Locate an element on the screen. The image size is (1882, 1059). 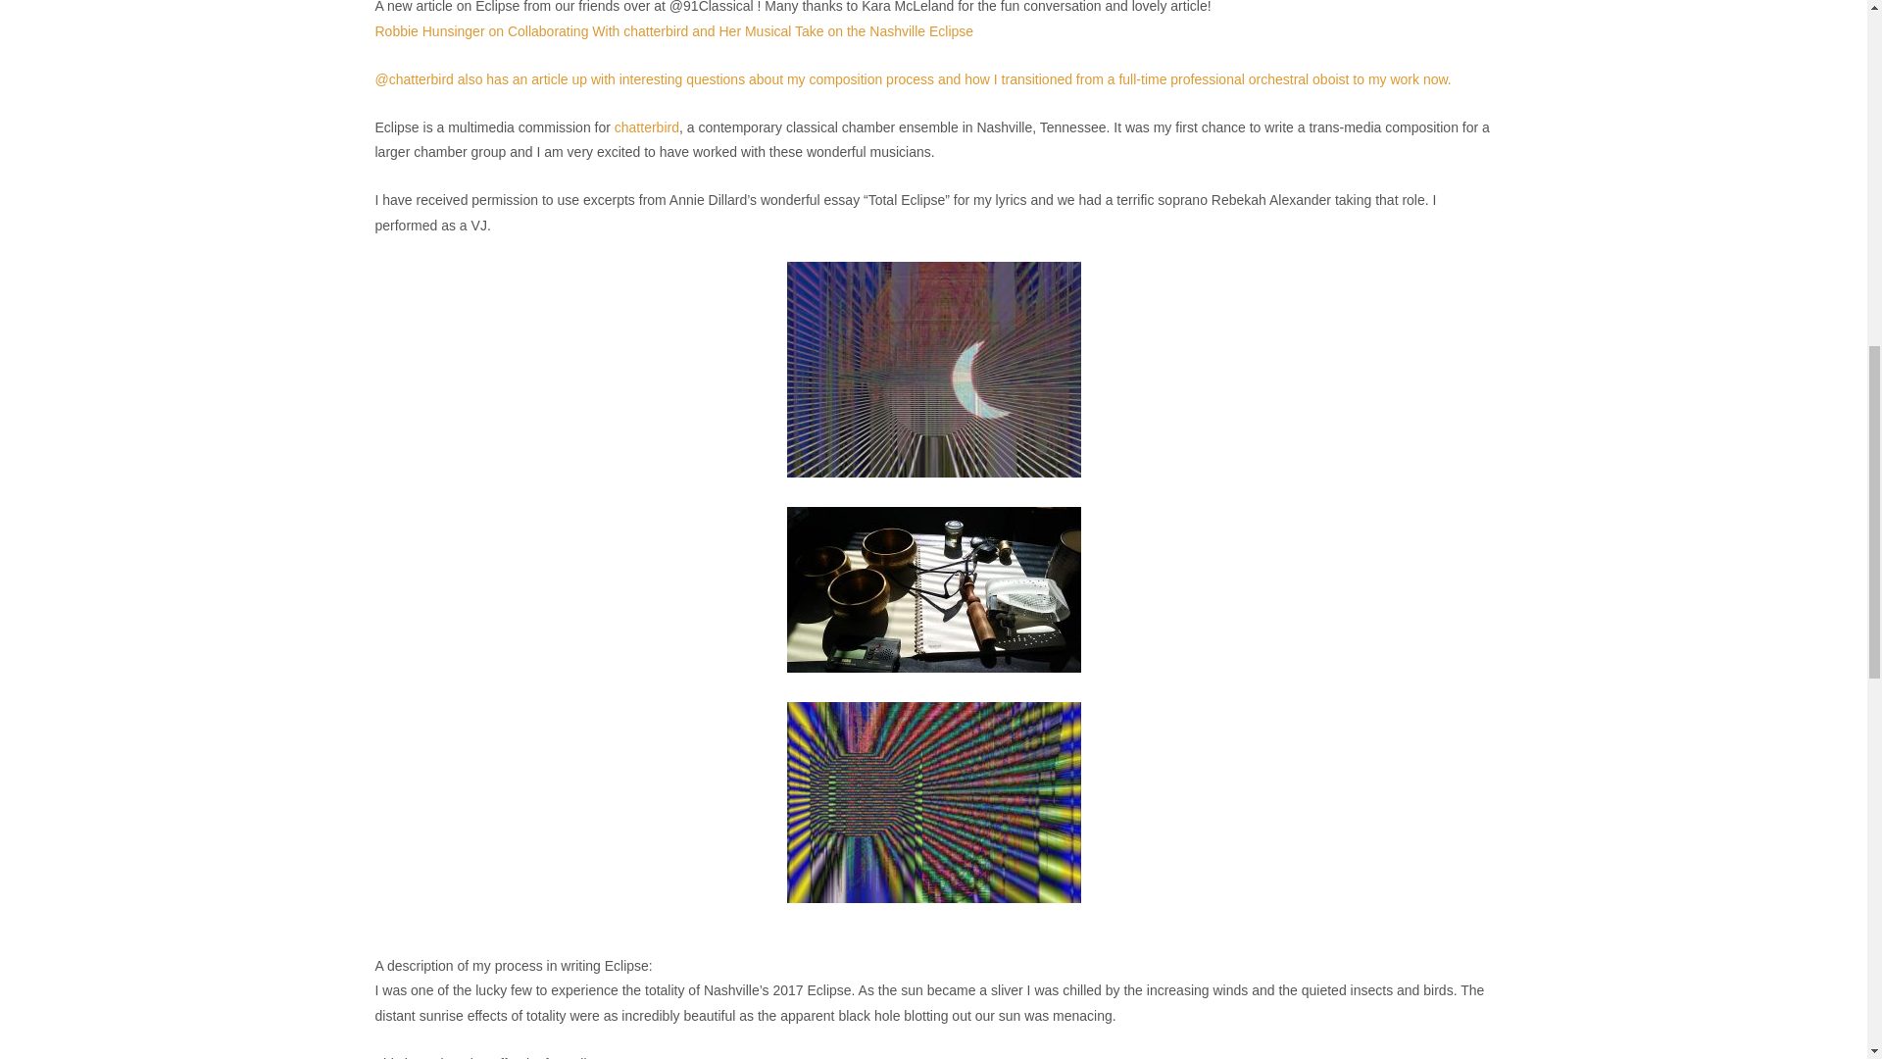
Robbie Hunsinger on Collaborating With chatterbird and is located at coordinates (547, 30).